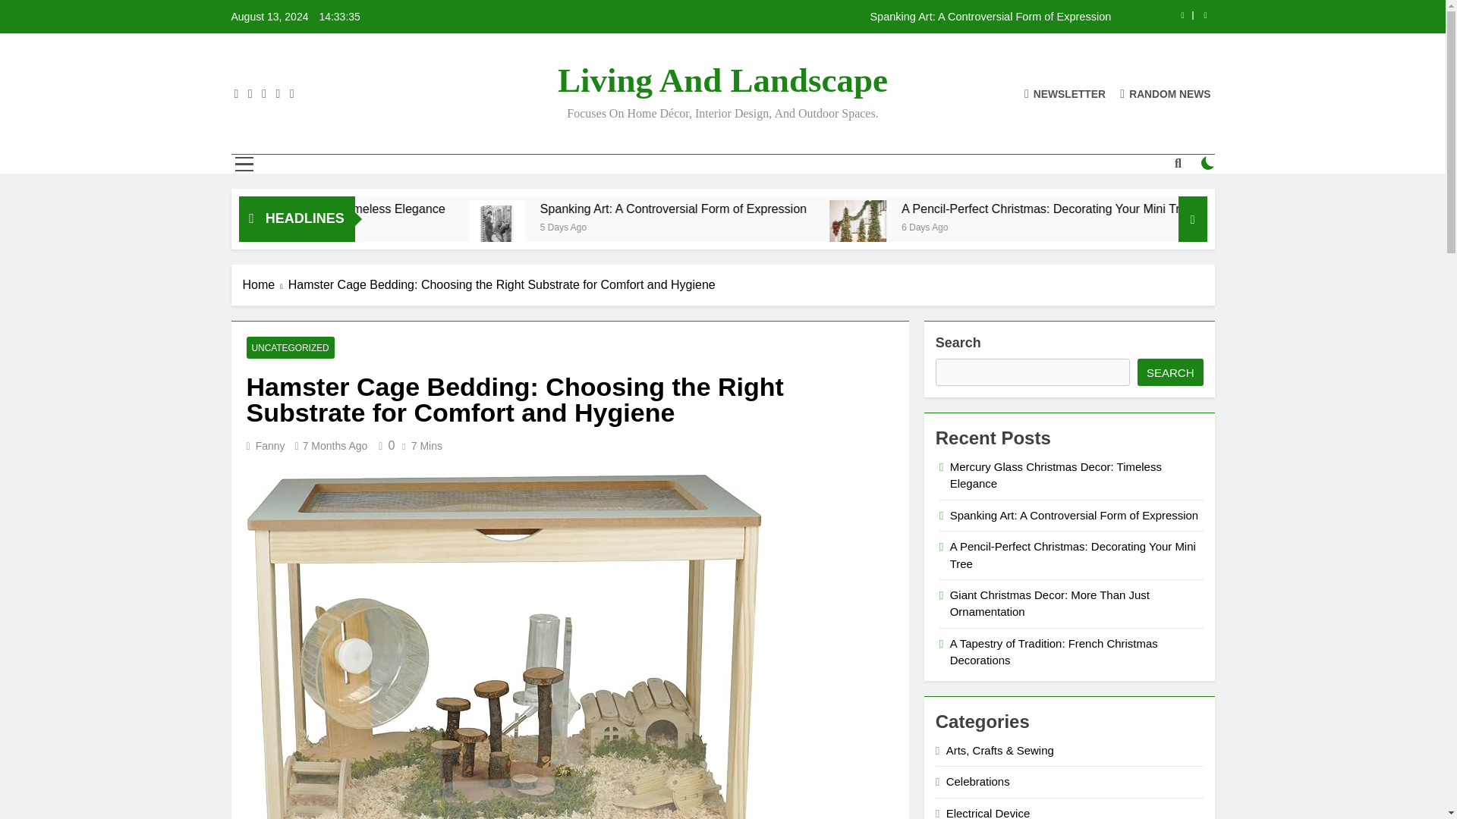  Describe the element at coordinates (410, 226) in the screenshot. I see `24 Hours Ago` at that location.